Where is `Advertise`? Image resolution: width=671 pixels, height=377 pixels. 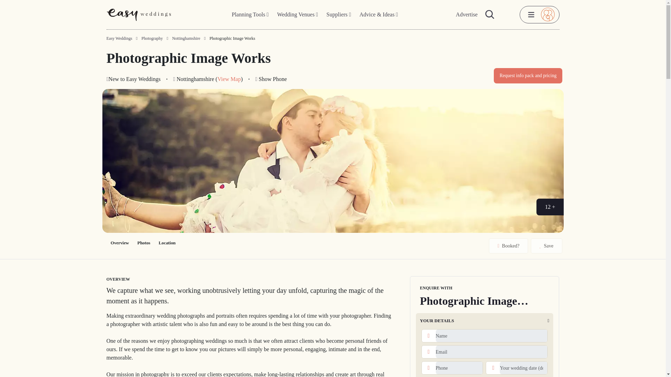 Advertise is located at coordinates (467, 15).